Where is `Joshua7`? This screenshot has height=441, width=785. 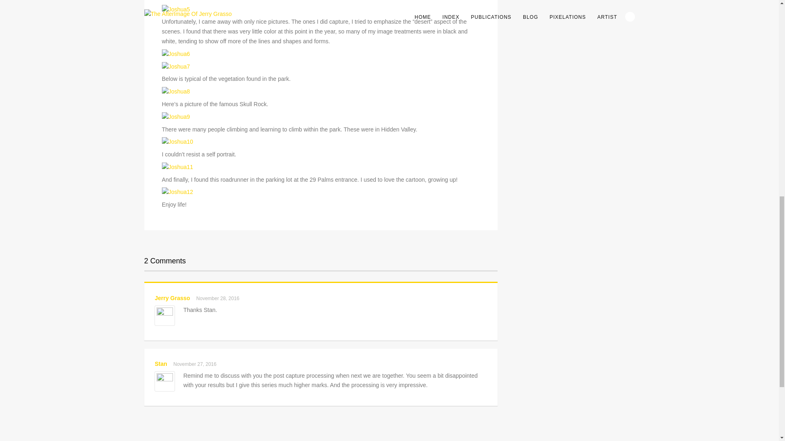
Joshua7 is located at coordinates (176, 66).